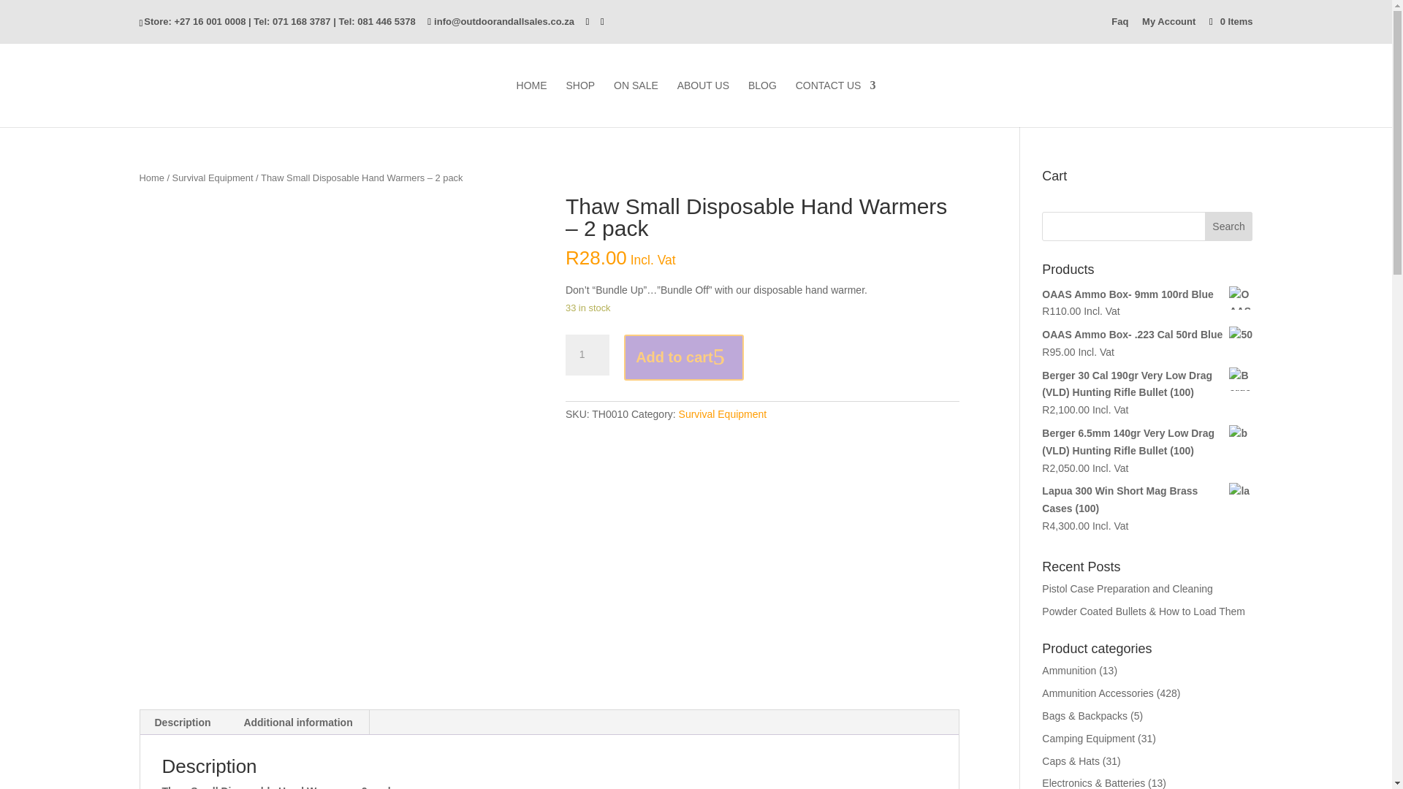 This screenshot has width=1403, height=789. What do you see at coordinates (183, 722) in the screenshot?
I see `Description` at bounding box center [183, 722].